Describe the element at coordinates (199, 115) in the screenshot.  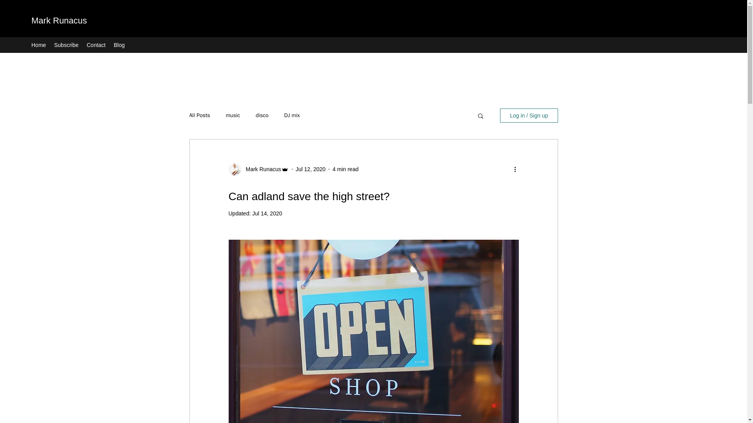
I see `All Posts` at that location.